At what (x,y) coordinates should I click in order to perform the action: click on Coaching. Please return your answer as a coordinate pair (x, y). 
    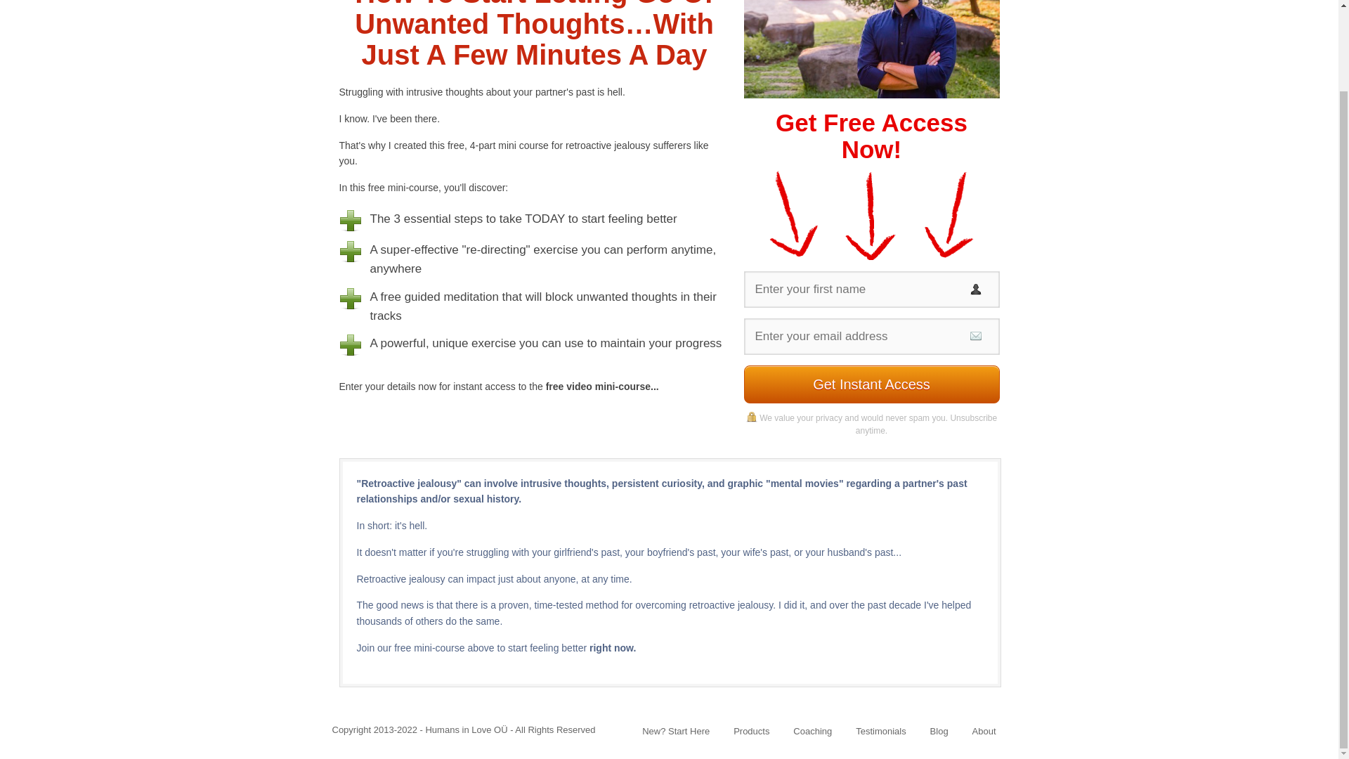
    Looking at the image, I should click on (812, 731).